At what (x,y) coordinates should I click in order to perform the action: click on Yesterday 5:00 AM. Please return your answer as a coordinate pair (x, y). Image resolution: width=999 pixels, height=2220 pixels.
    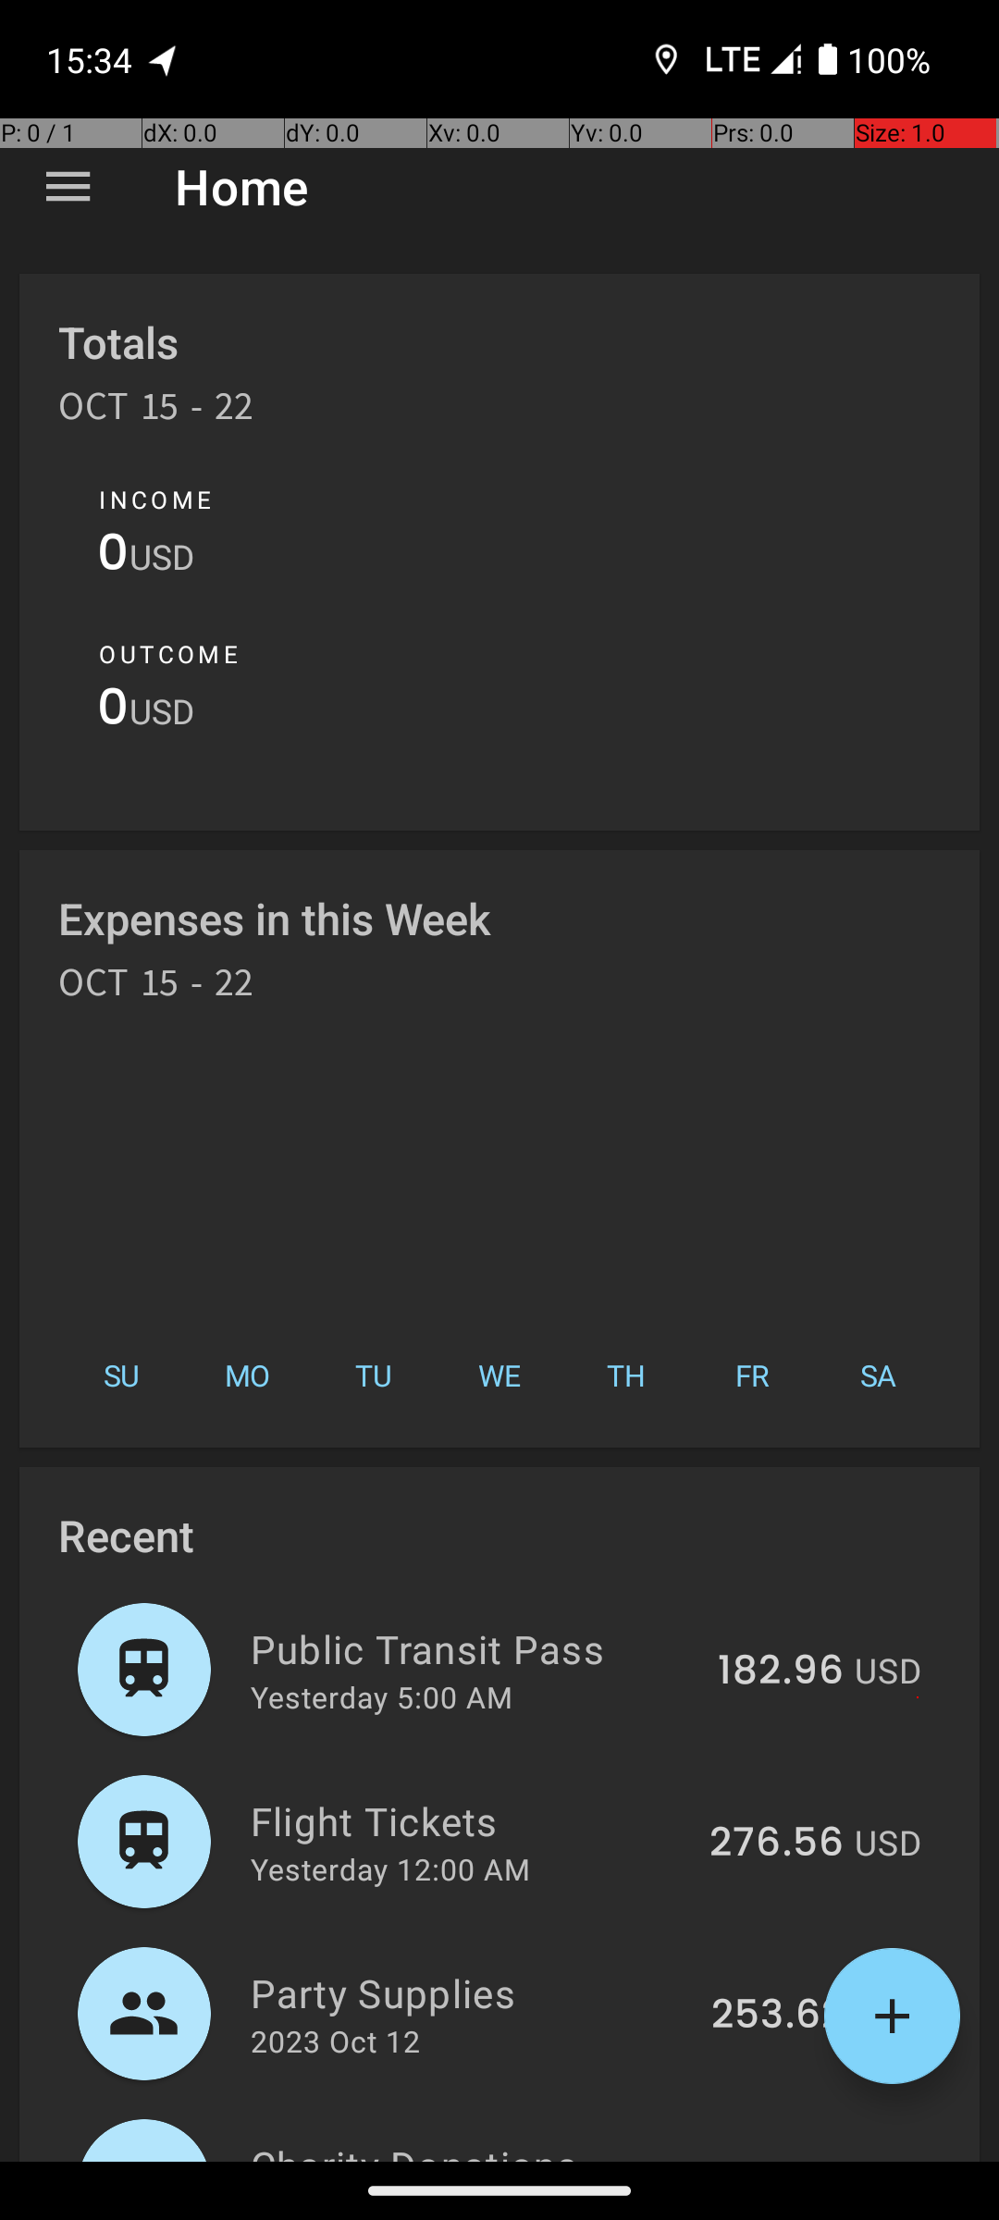
    Looking at the image, I should click on (381, 1696).